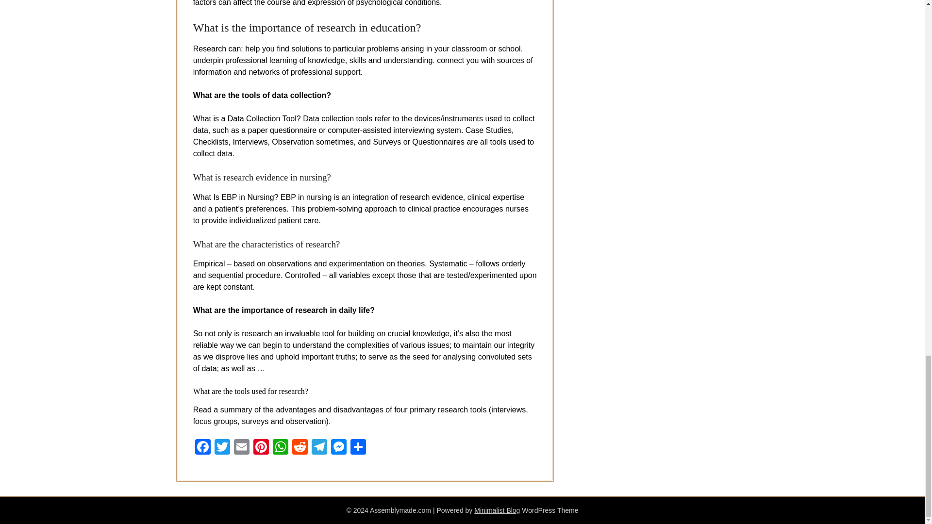 The height and width of the screenshot is (524, 932). Describe the element at coordinates (281, 448) in the screenshot. I see `WhatsApp` at that location.